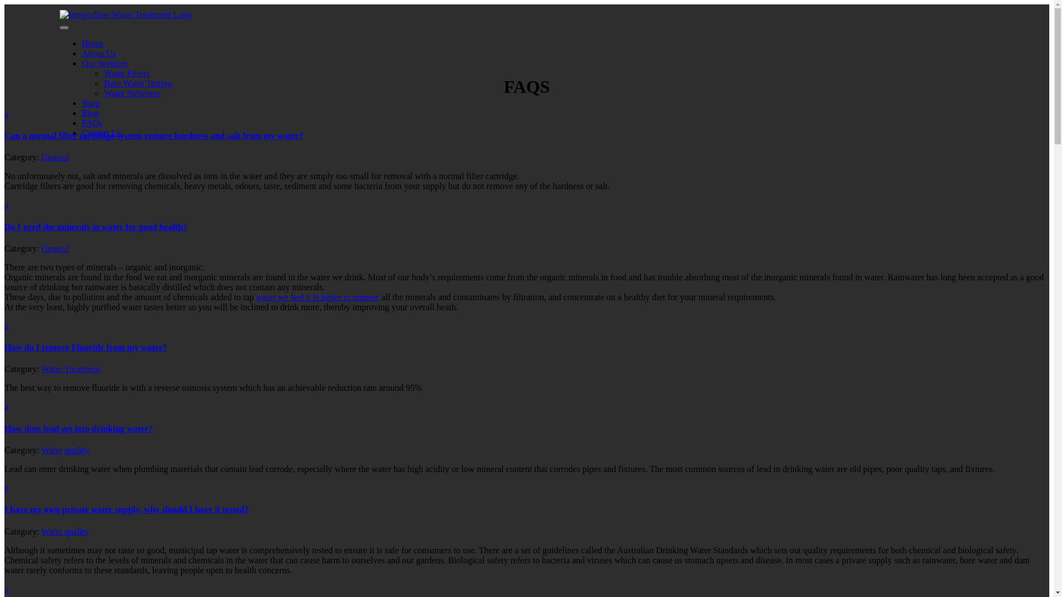 The image size is (1062, 597). Describe the element at coordinates (138, 83) in the screenshot. I see `Bore Water Testing` at that location.